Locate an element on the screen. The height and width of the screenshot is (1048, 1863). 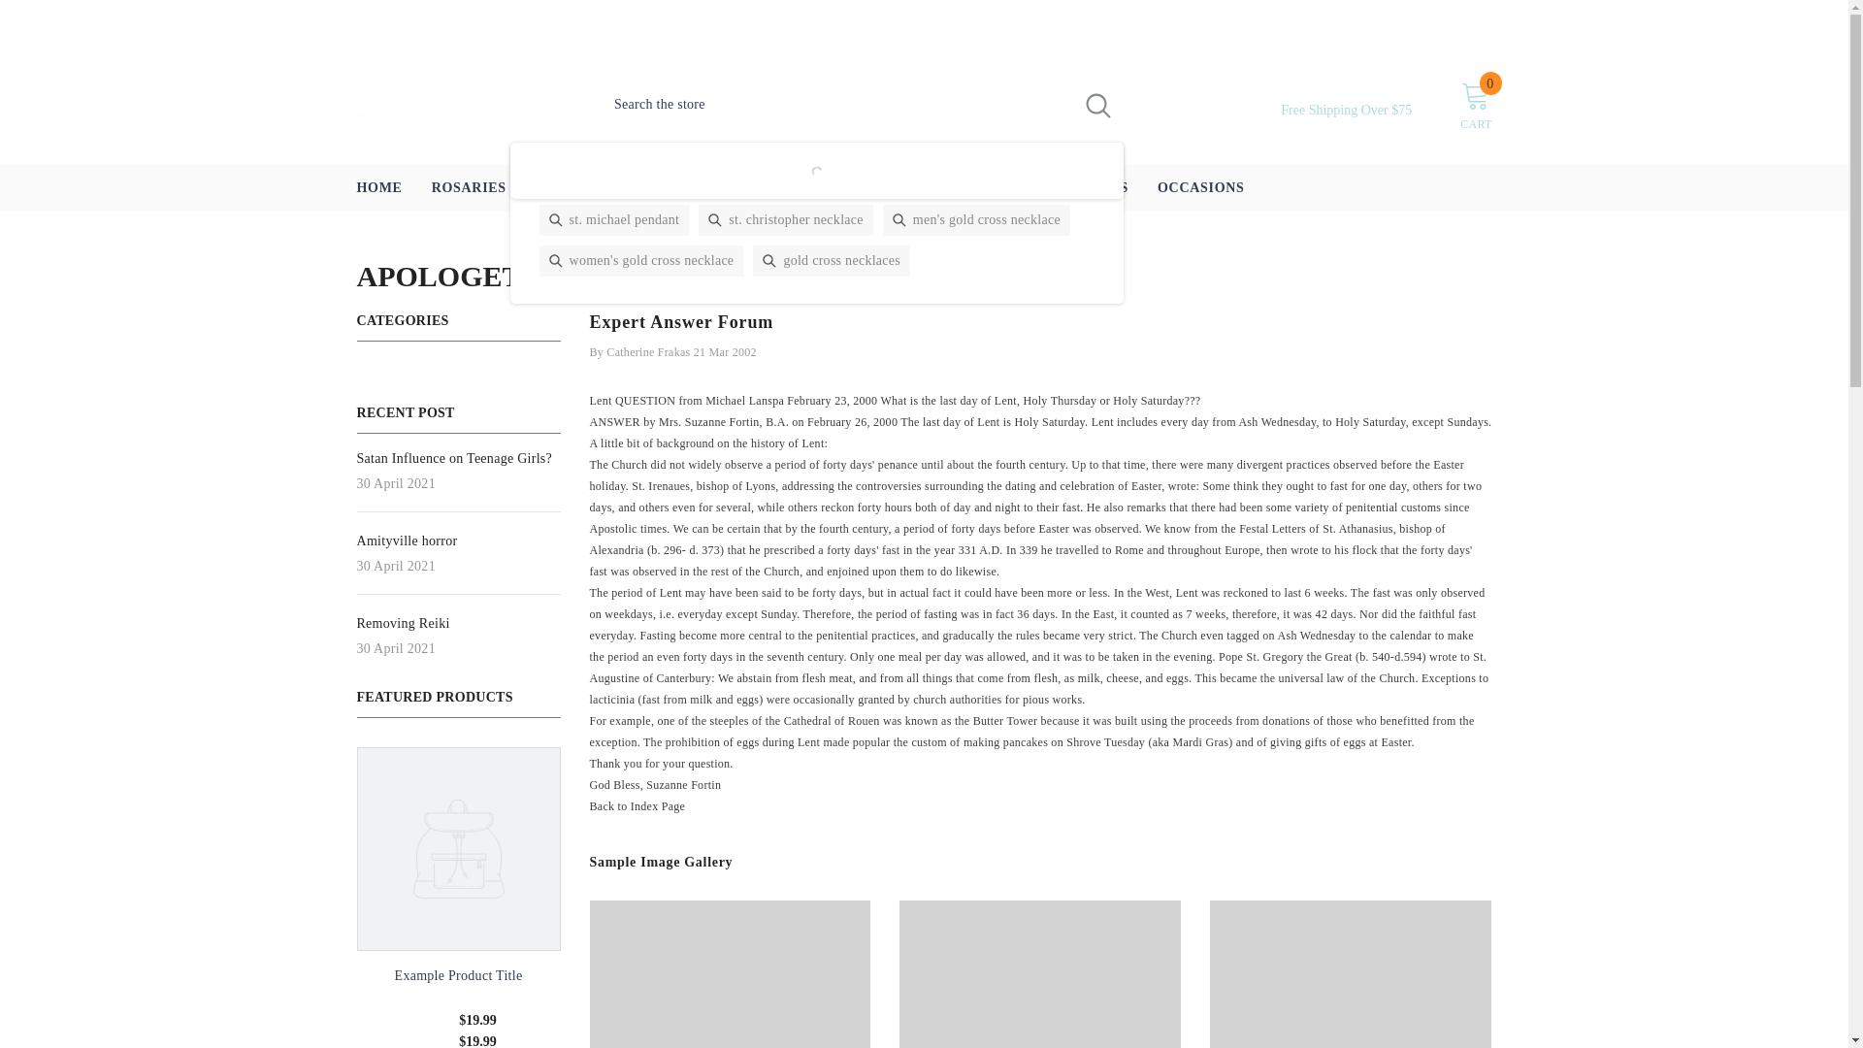
PENDANTS is located at coordinates (574, 188).